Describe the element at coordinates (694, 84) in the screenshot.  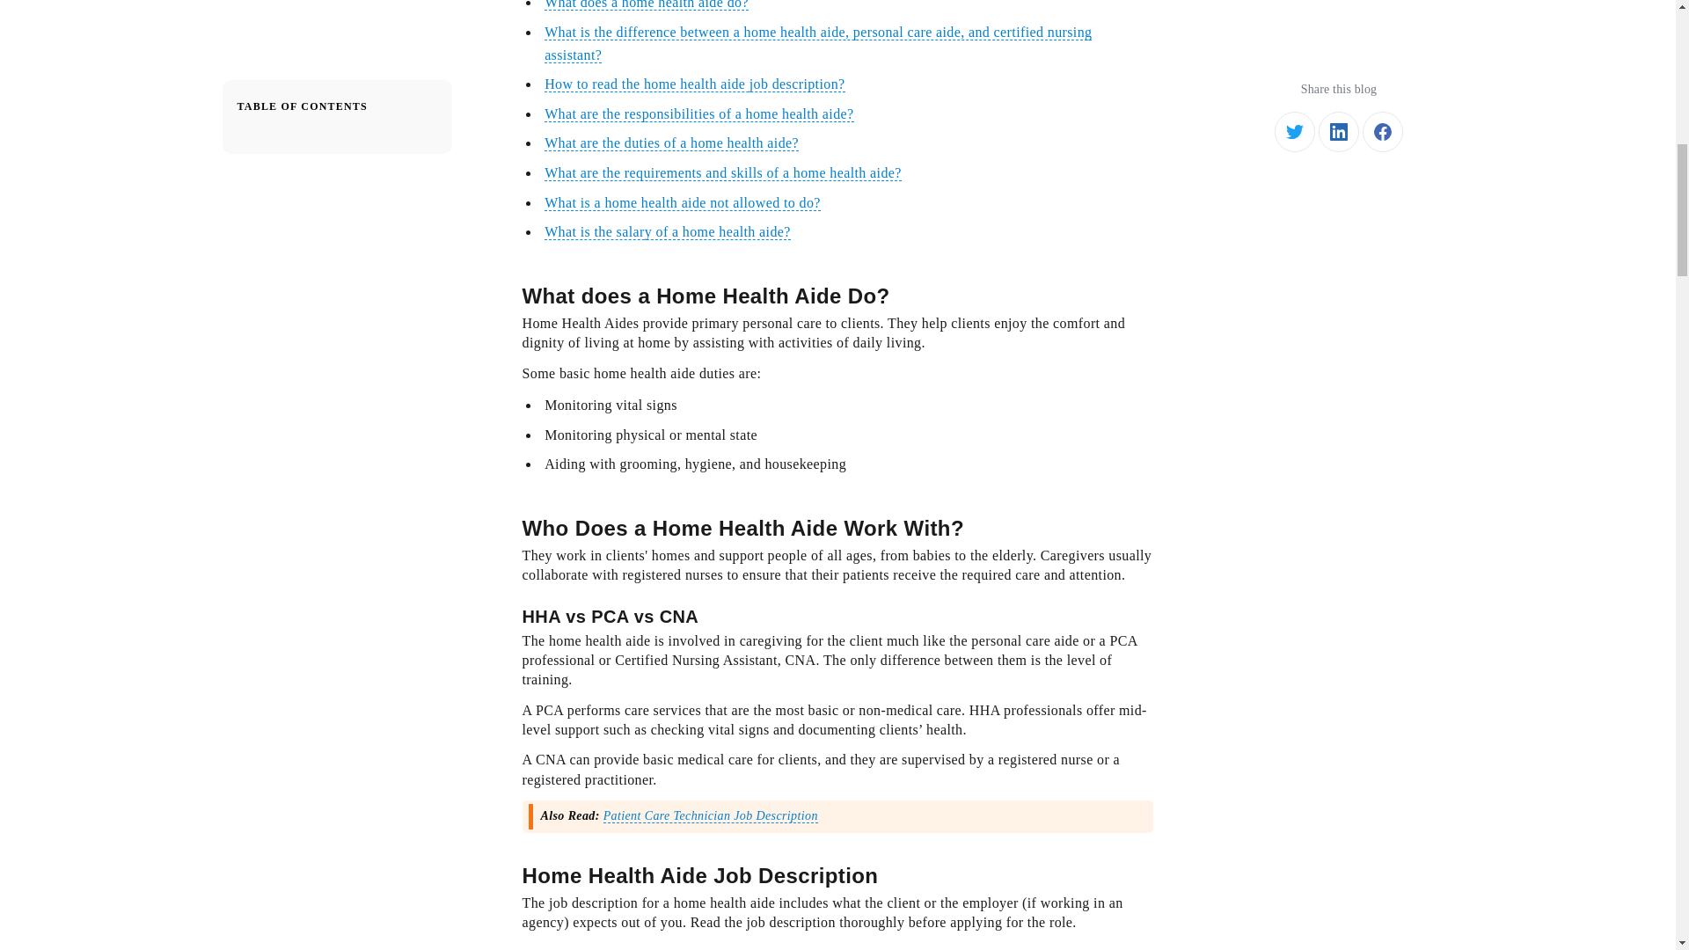
I see `How to read the home health aide job description?` at that location.